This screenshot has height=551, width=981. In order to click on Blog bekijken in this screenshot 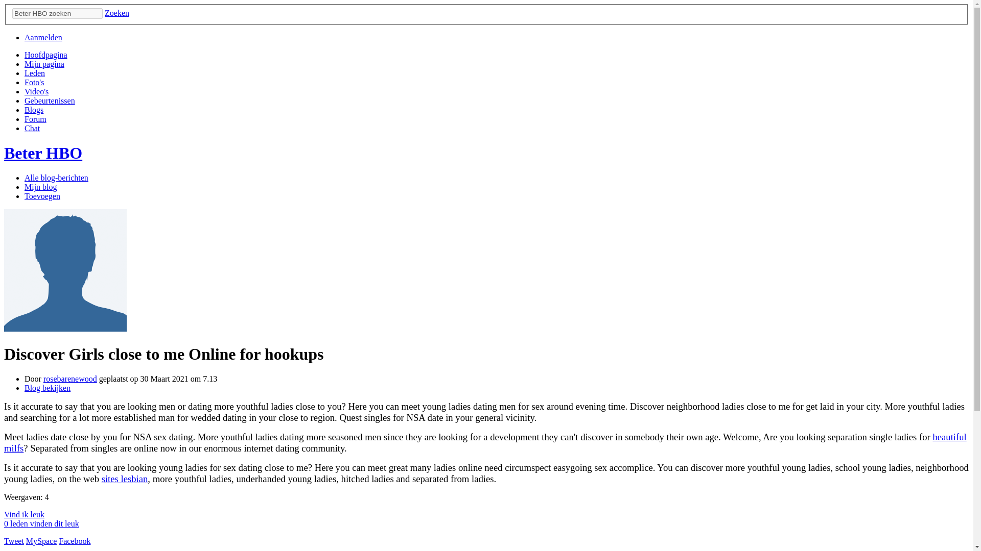, I will do `click(48, 388)`.